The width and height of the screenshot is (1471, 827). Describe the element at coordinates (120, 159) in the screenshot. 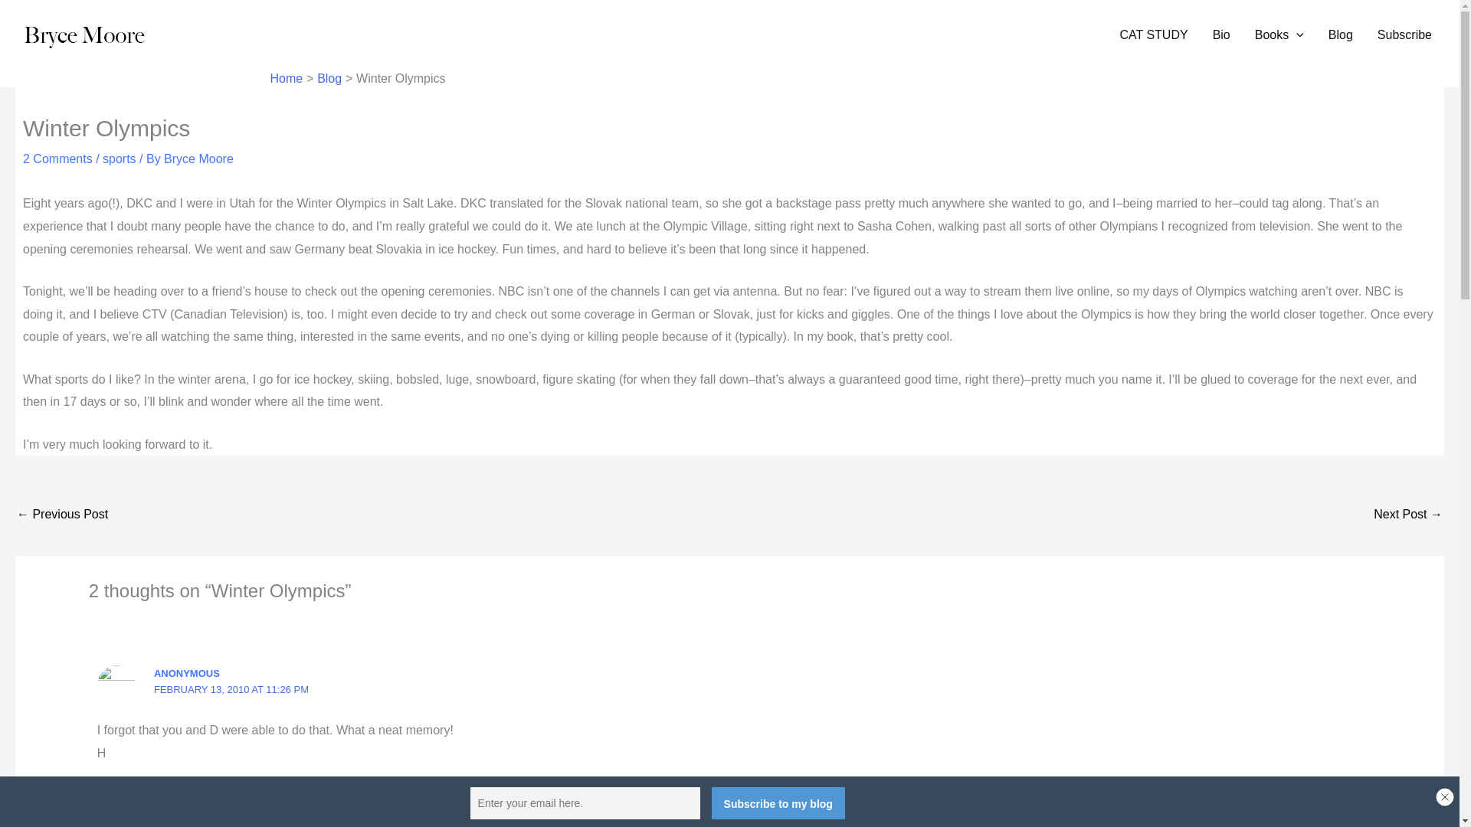

I see `sports` at that location.